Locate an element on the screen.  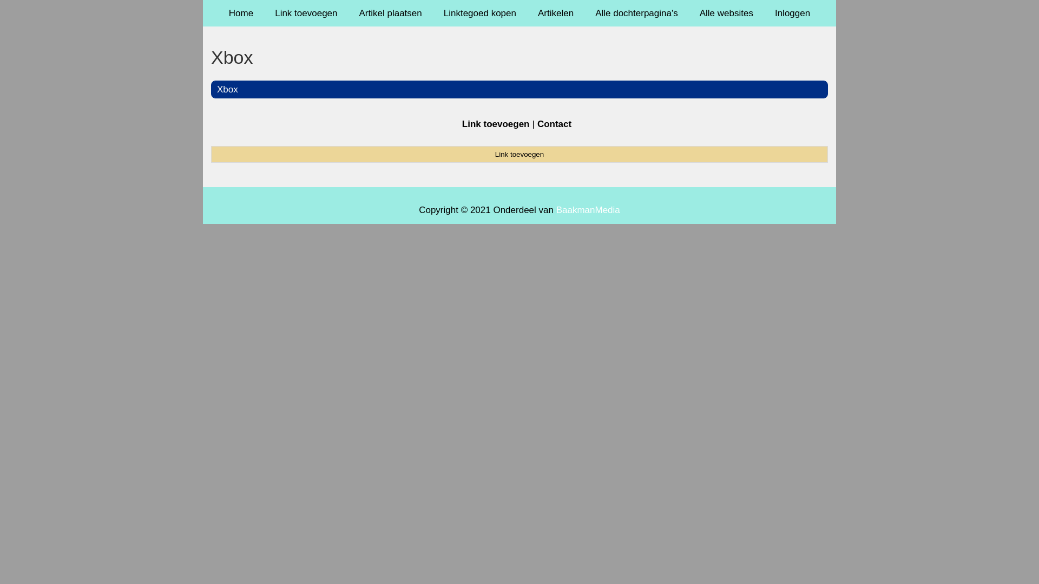
Linktegoed kopen is located at coordinates (480, 13).